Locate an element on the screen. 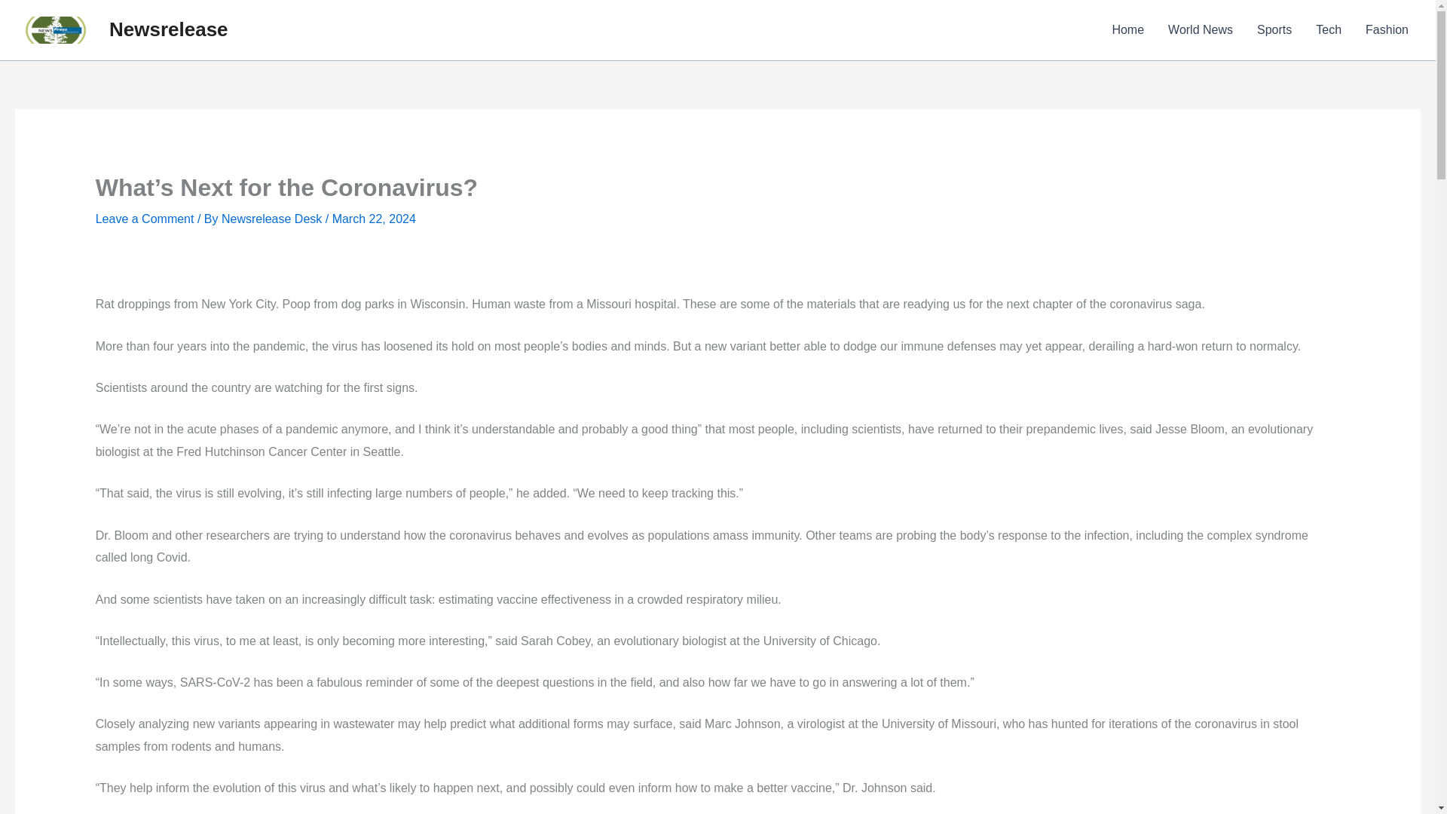 Image resolution: width=1447 pixels, height=814 pixels. Newsrelease Desk is located at coordinates (273, 219).